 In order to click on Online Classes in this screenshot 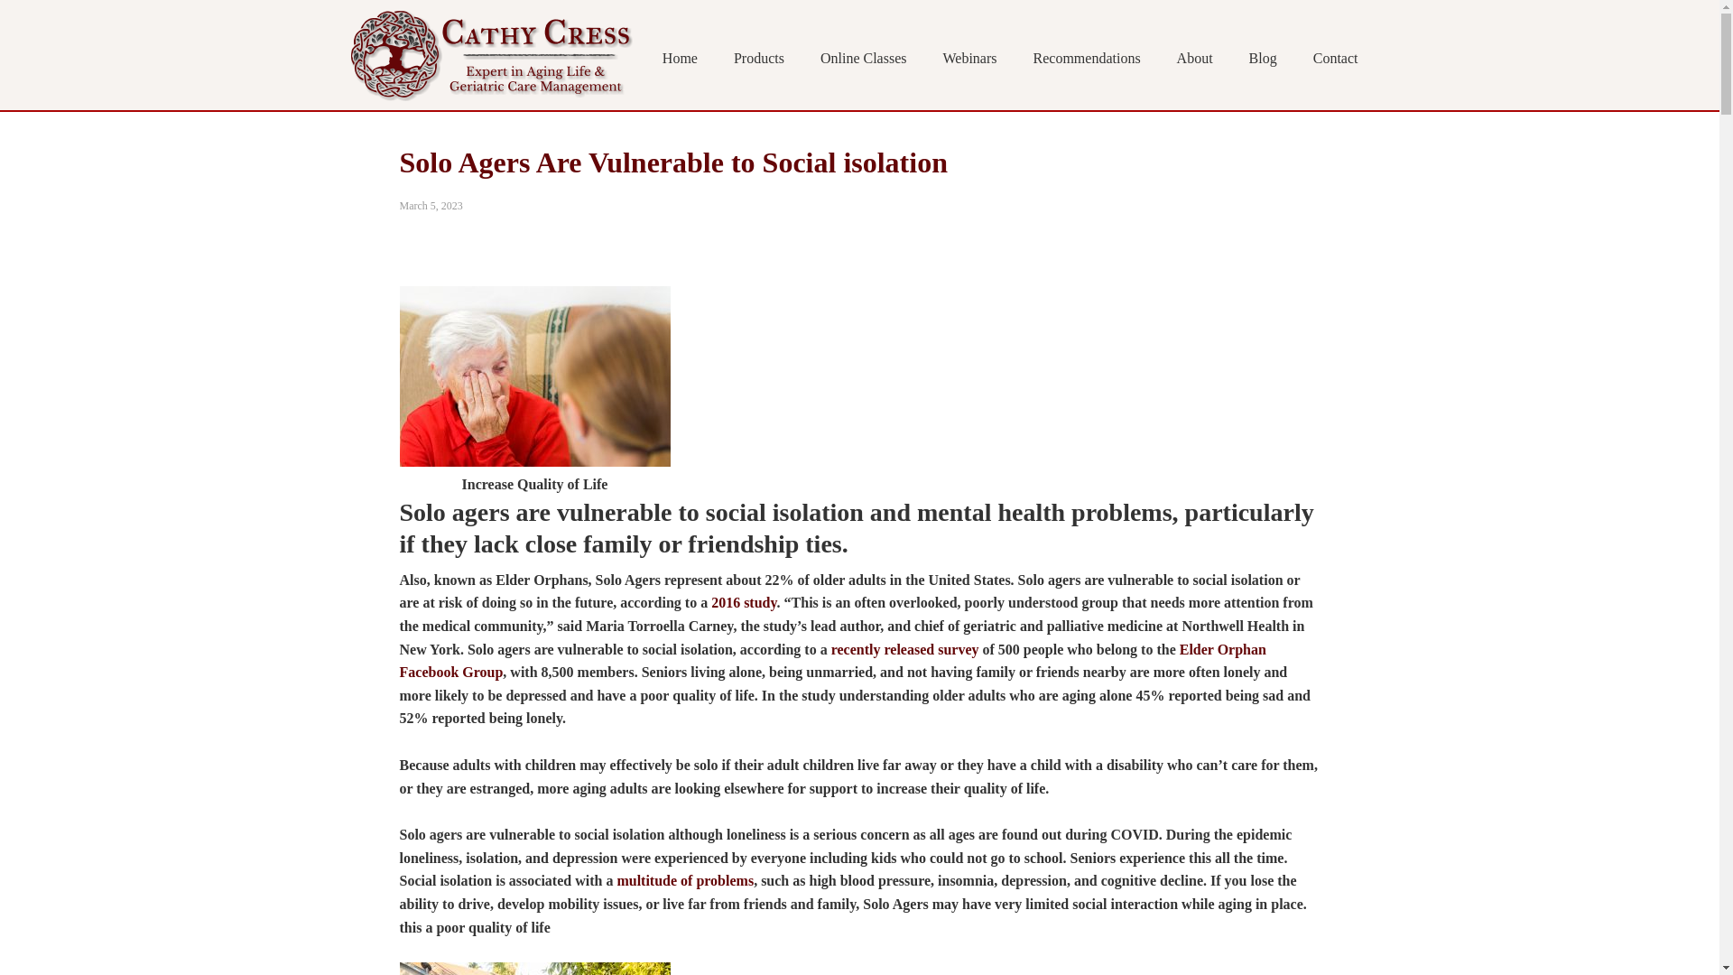, I will do `click(863, 60)`.